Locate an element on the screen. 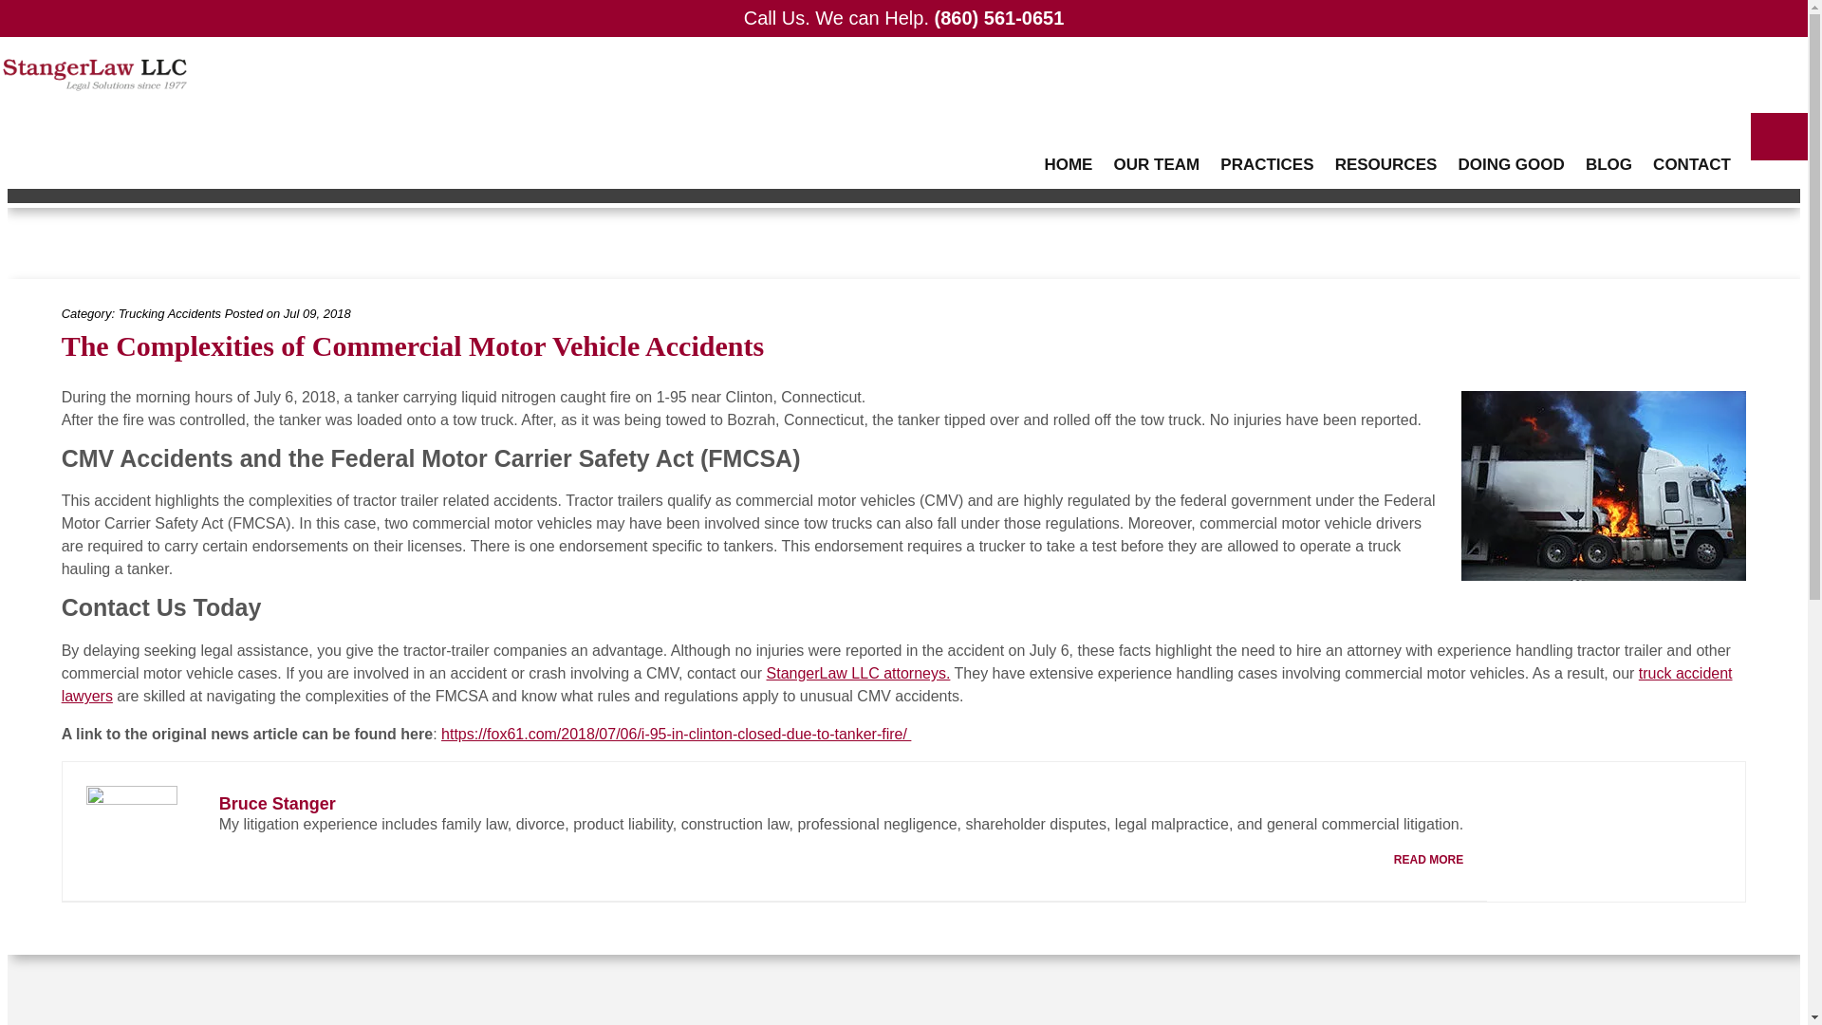  RESOURCES is located at coordinates (1385, 146).